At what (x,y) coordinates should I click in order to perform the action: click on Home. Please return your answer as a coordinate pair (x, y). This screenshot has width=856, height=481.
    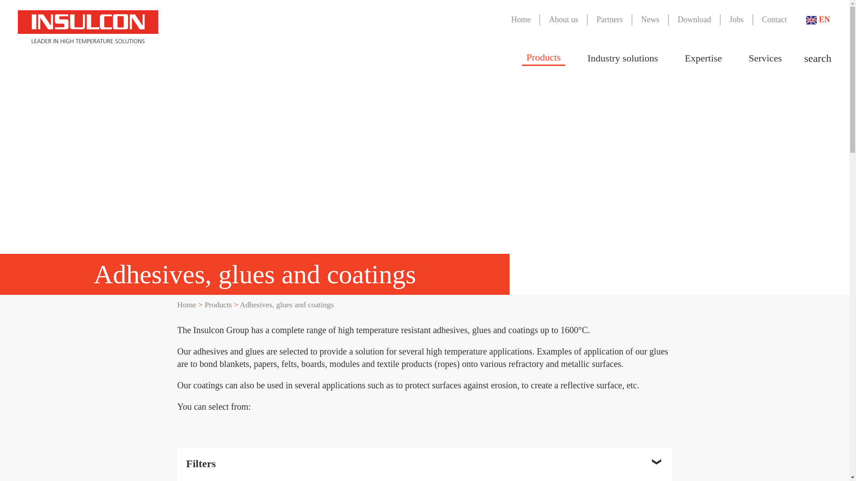
    Looking at the image, I should click on (520, 20).